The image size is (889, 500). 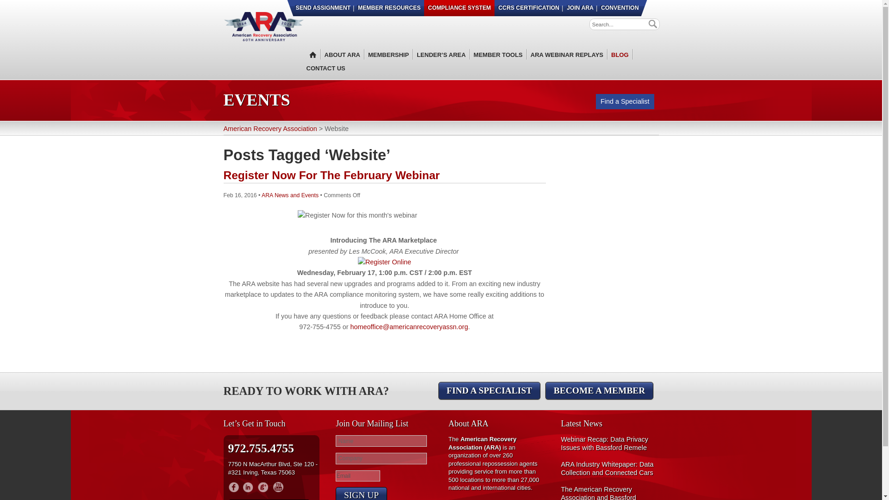 What do you see at coordinates (389, 8) in the screenshot?
I see `MEMBER RESOURCES` at bounding box center [389, 8].